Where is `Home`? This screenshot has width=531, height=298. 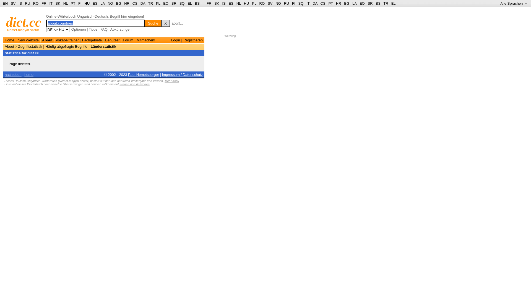
Home is located at coordinates (9, 40).